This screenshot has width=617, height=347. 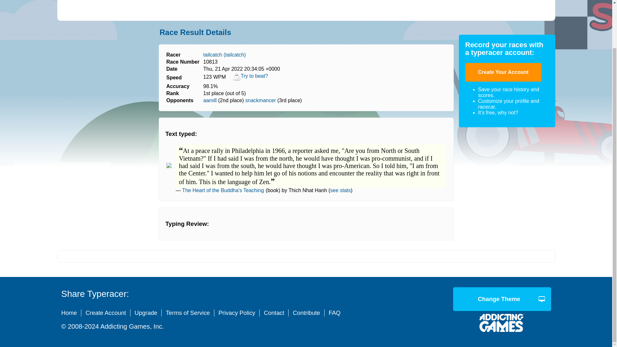 I want to click on You can try to beat this score in ghost racing mode., so click(x=250, y=79).